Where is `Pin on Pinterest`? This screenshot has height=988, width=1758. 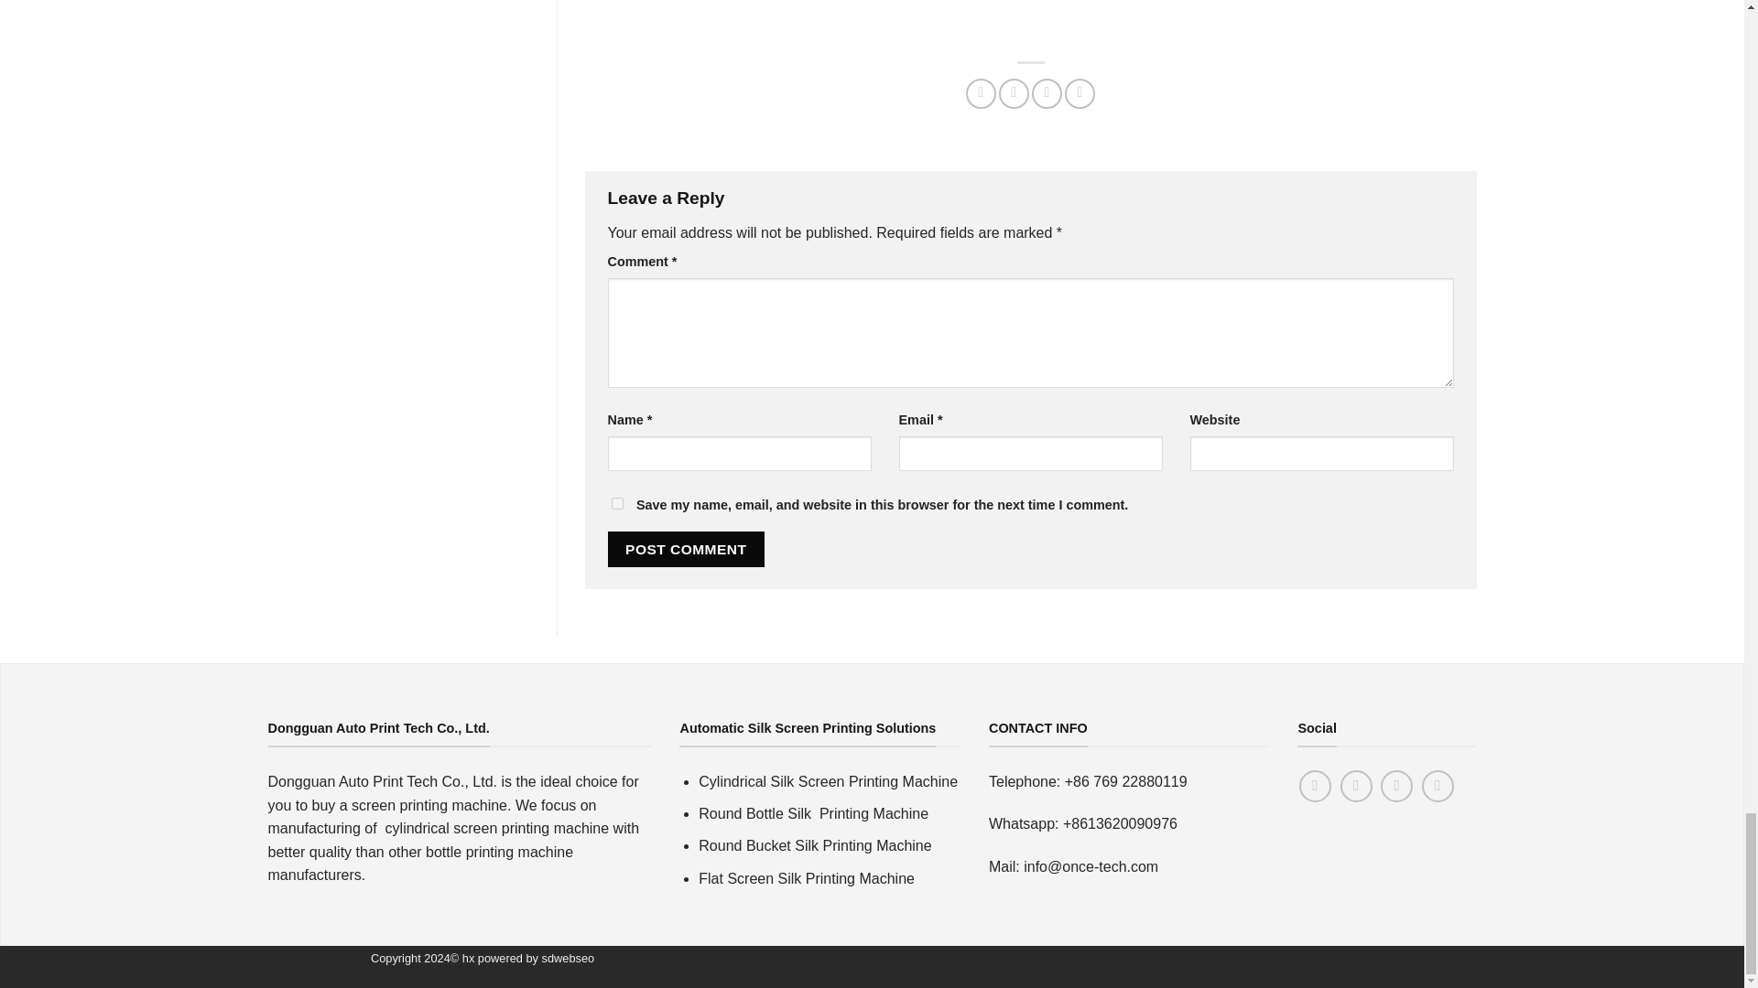 Pin on Pinterest is located at coordinates (1047, 93).